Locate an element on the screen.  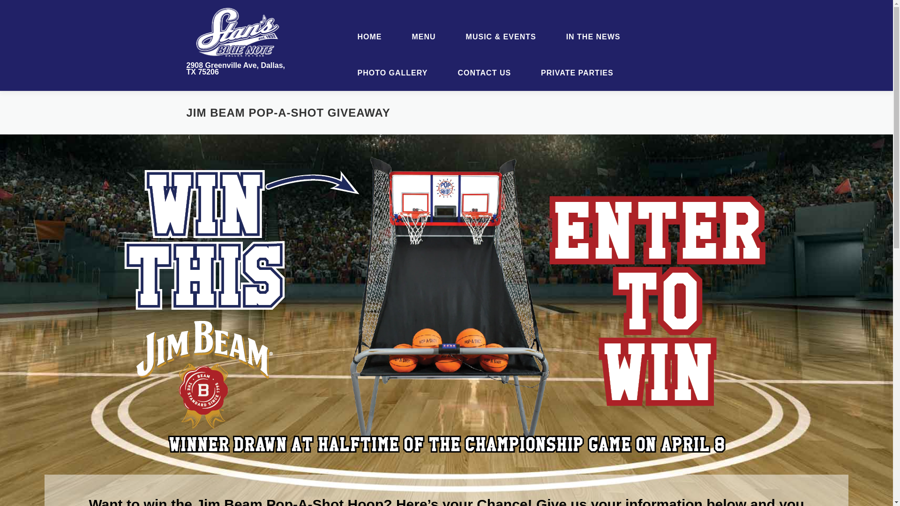
HOME is located at coordinates (369, 37).